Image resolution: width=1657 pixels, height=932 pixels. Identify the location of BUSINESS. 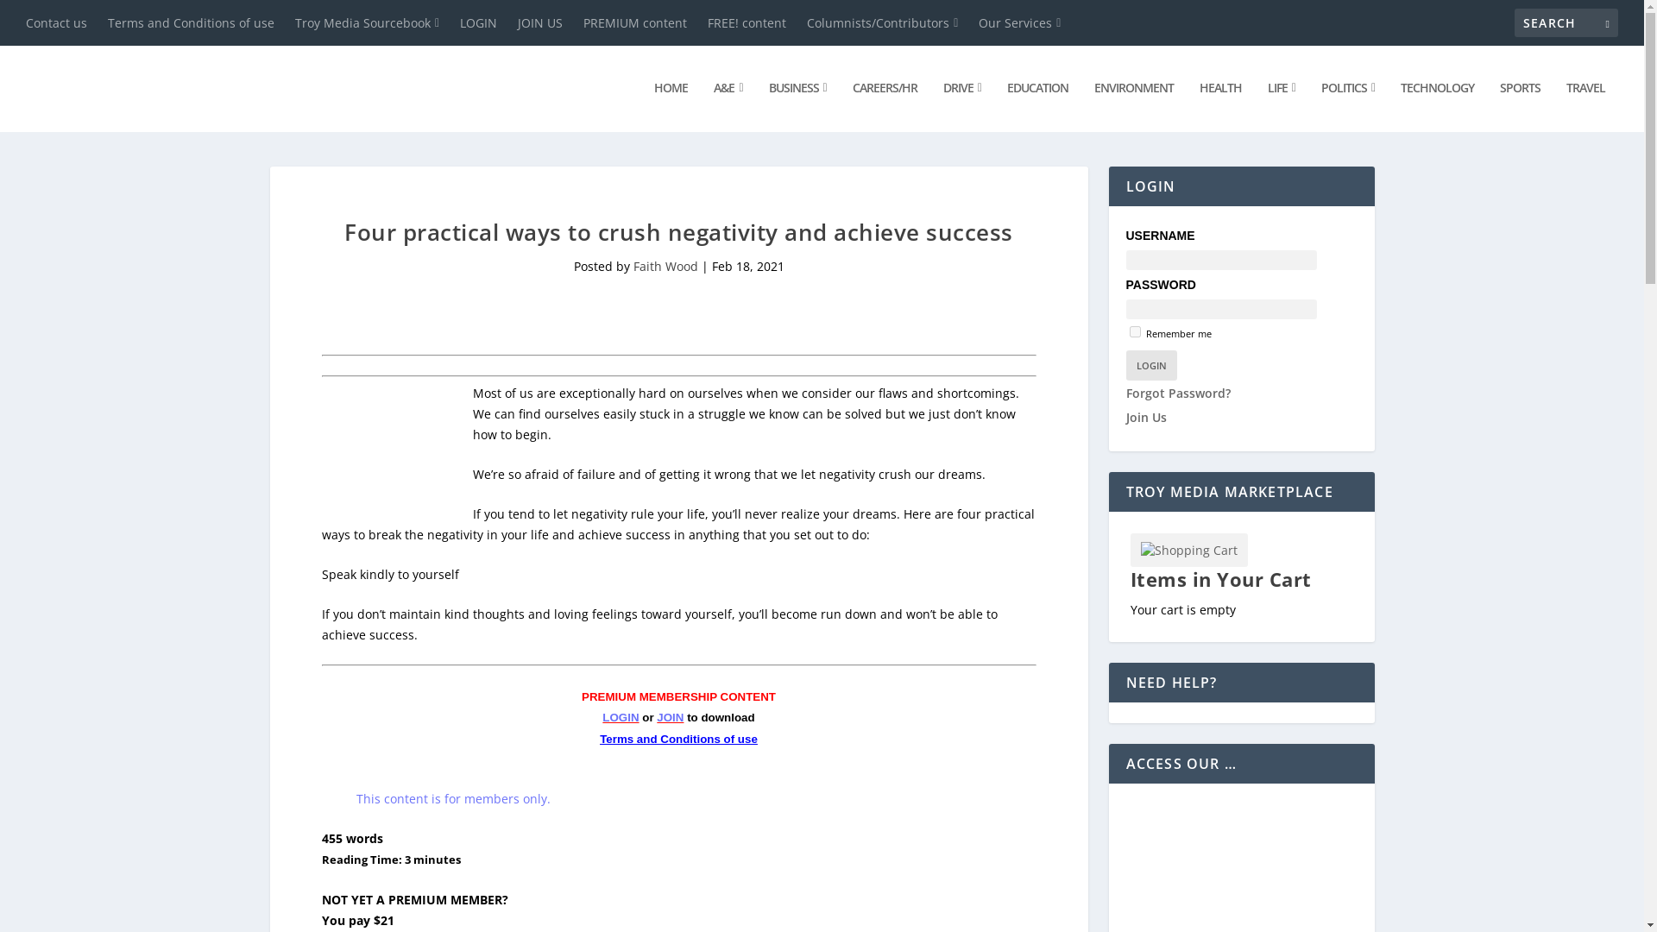
(797, 106).